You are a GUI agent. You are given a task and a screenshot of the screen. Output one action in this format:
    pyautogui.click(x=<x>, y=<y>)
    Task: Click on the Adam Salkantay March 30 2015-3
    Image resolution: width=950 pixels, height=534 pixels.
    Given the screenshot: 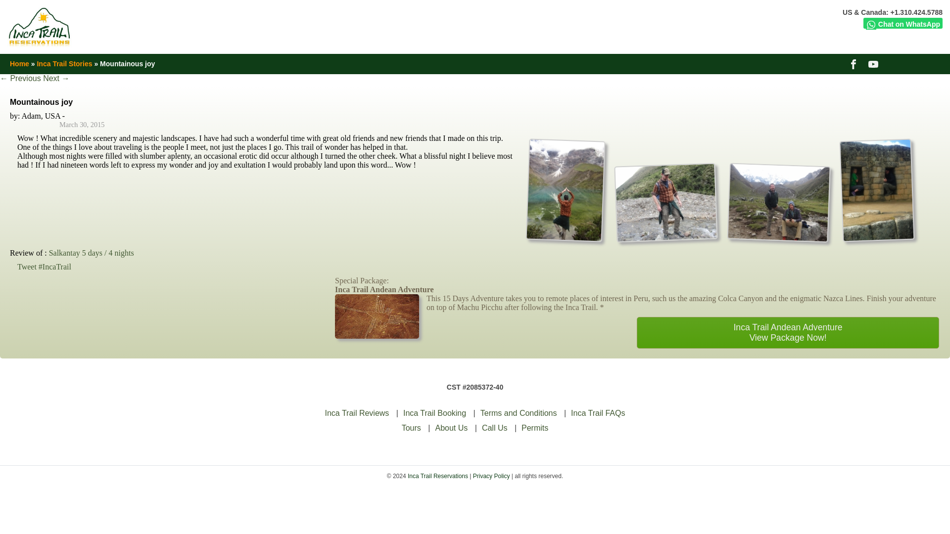 What is the action you would take?
    pyautogui.click(x=878, y=236)
    